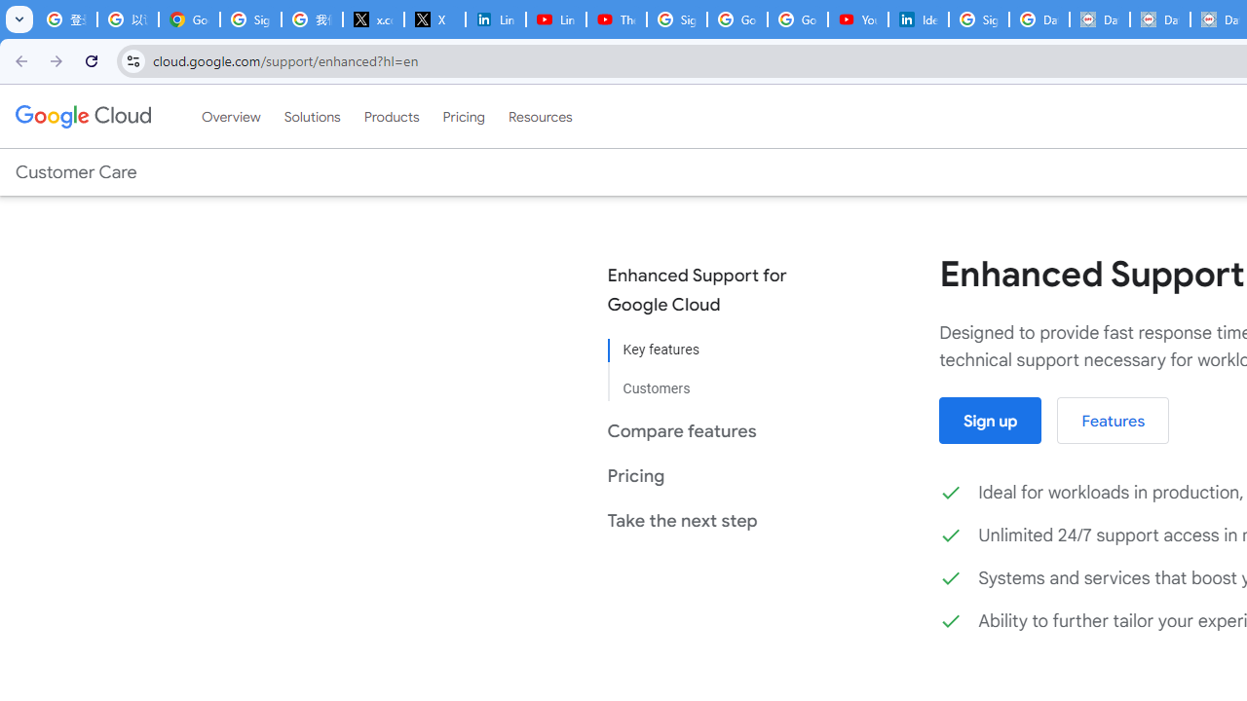 The width and height of the screenshot is (1247, 701). Describe the element at coordinates (1113, 421) in the screenshot. I see `Features` at that location.